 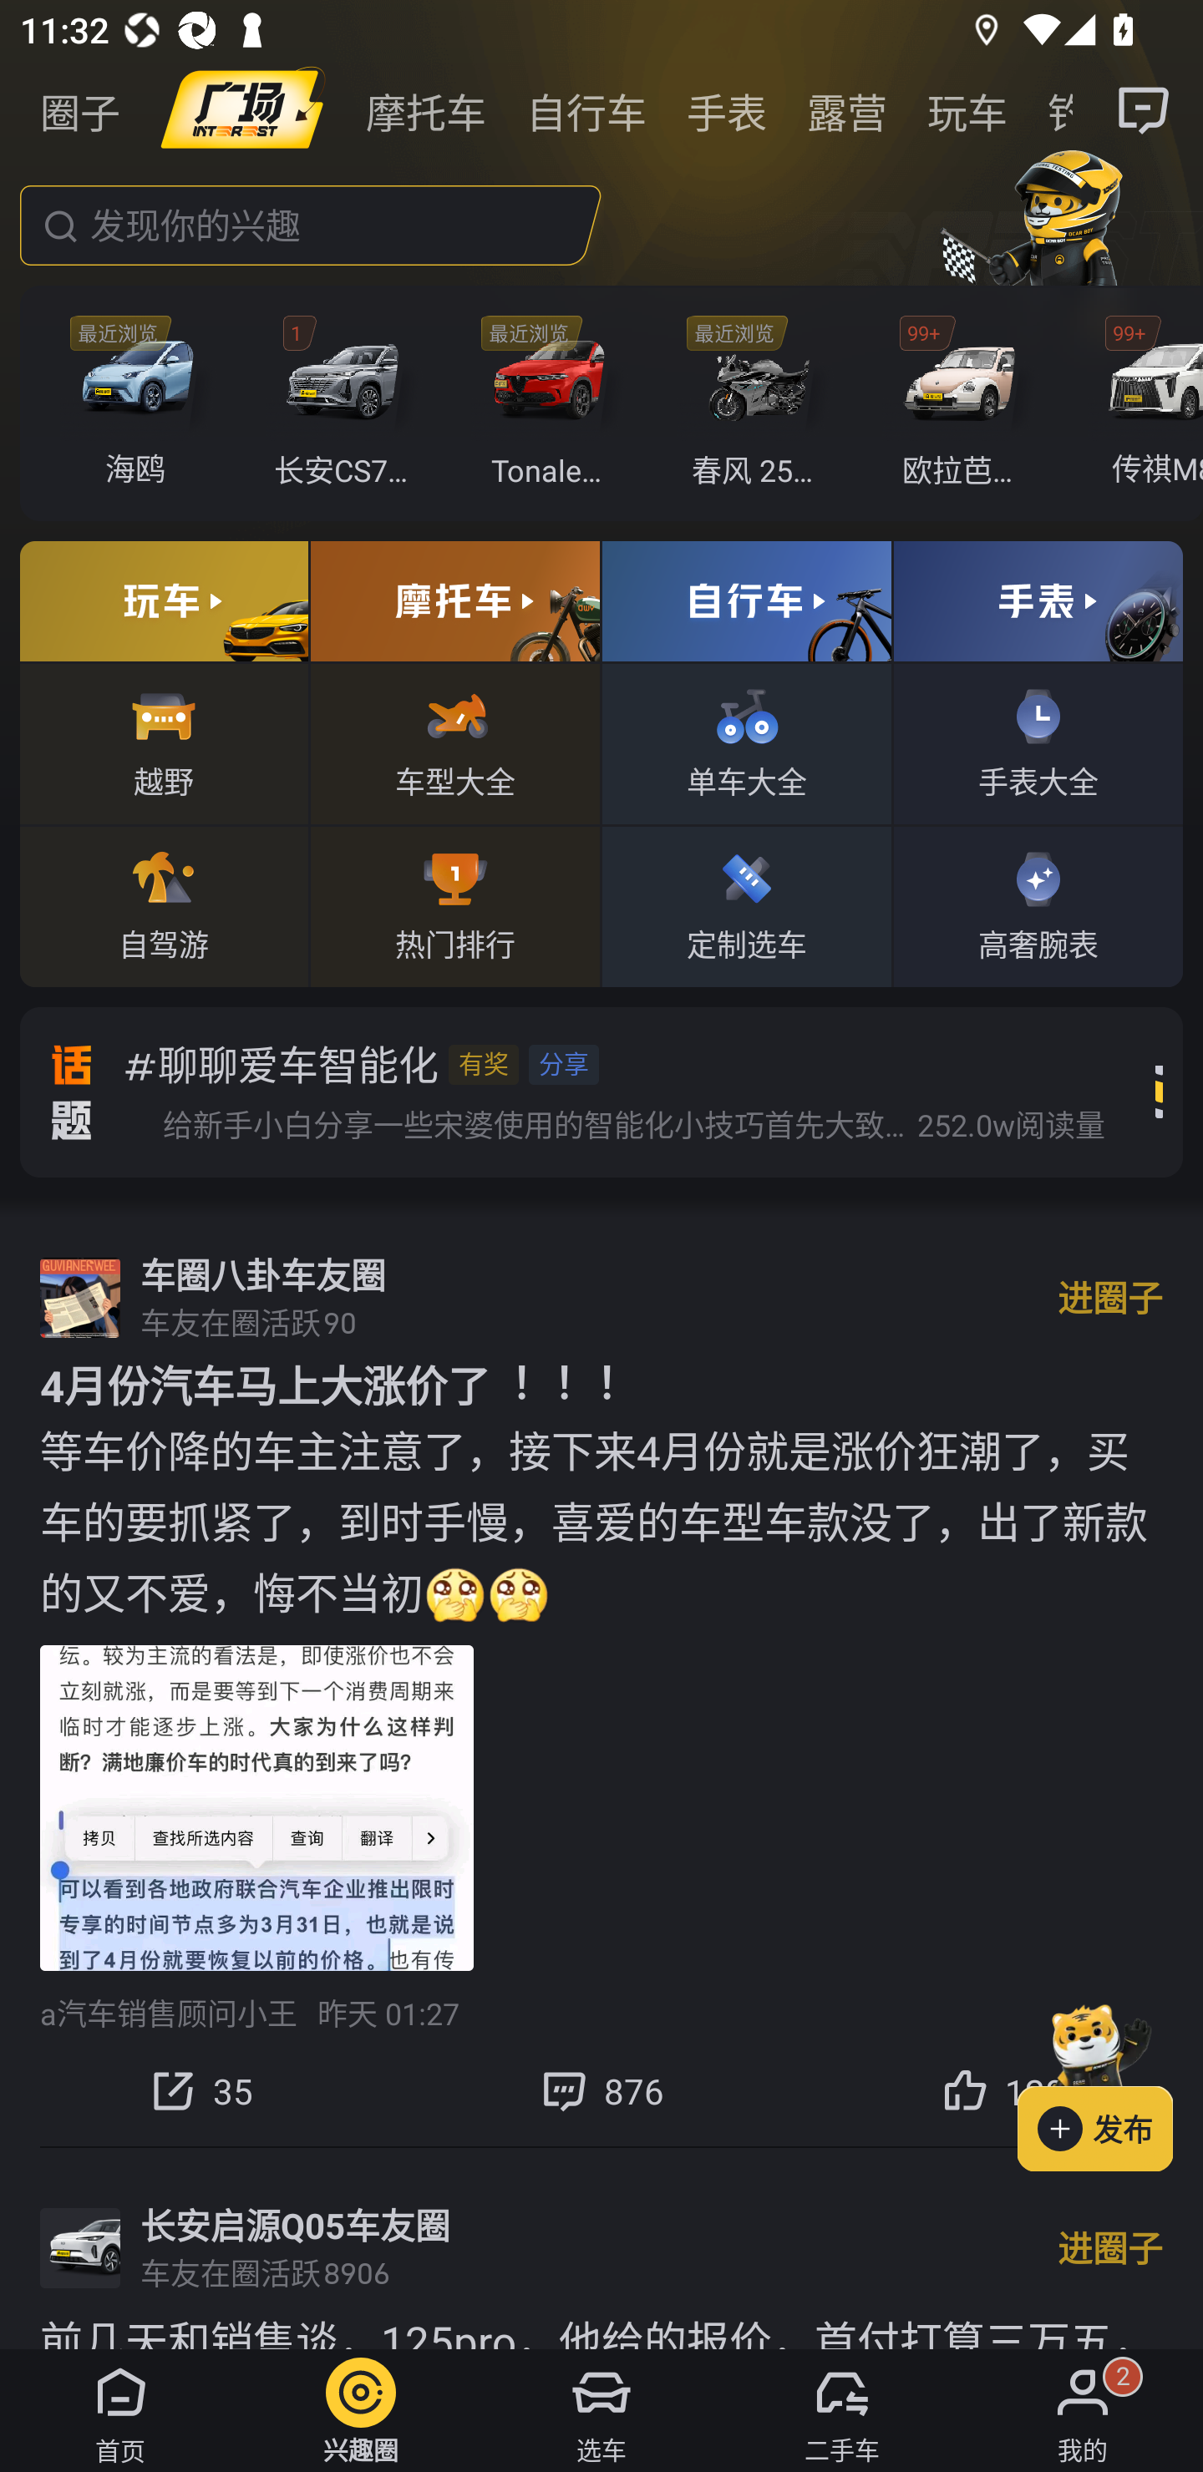 What do you see at coordinates (200, 2091) in the screenshot?
I see ` 35` at bounding box center [200, 2091].